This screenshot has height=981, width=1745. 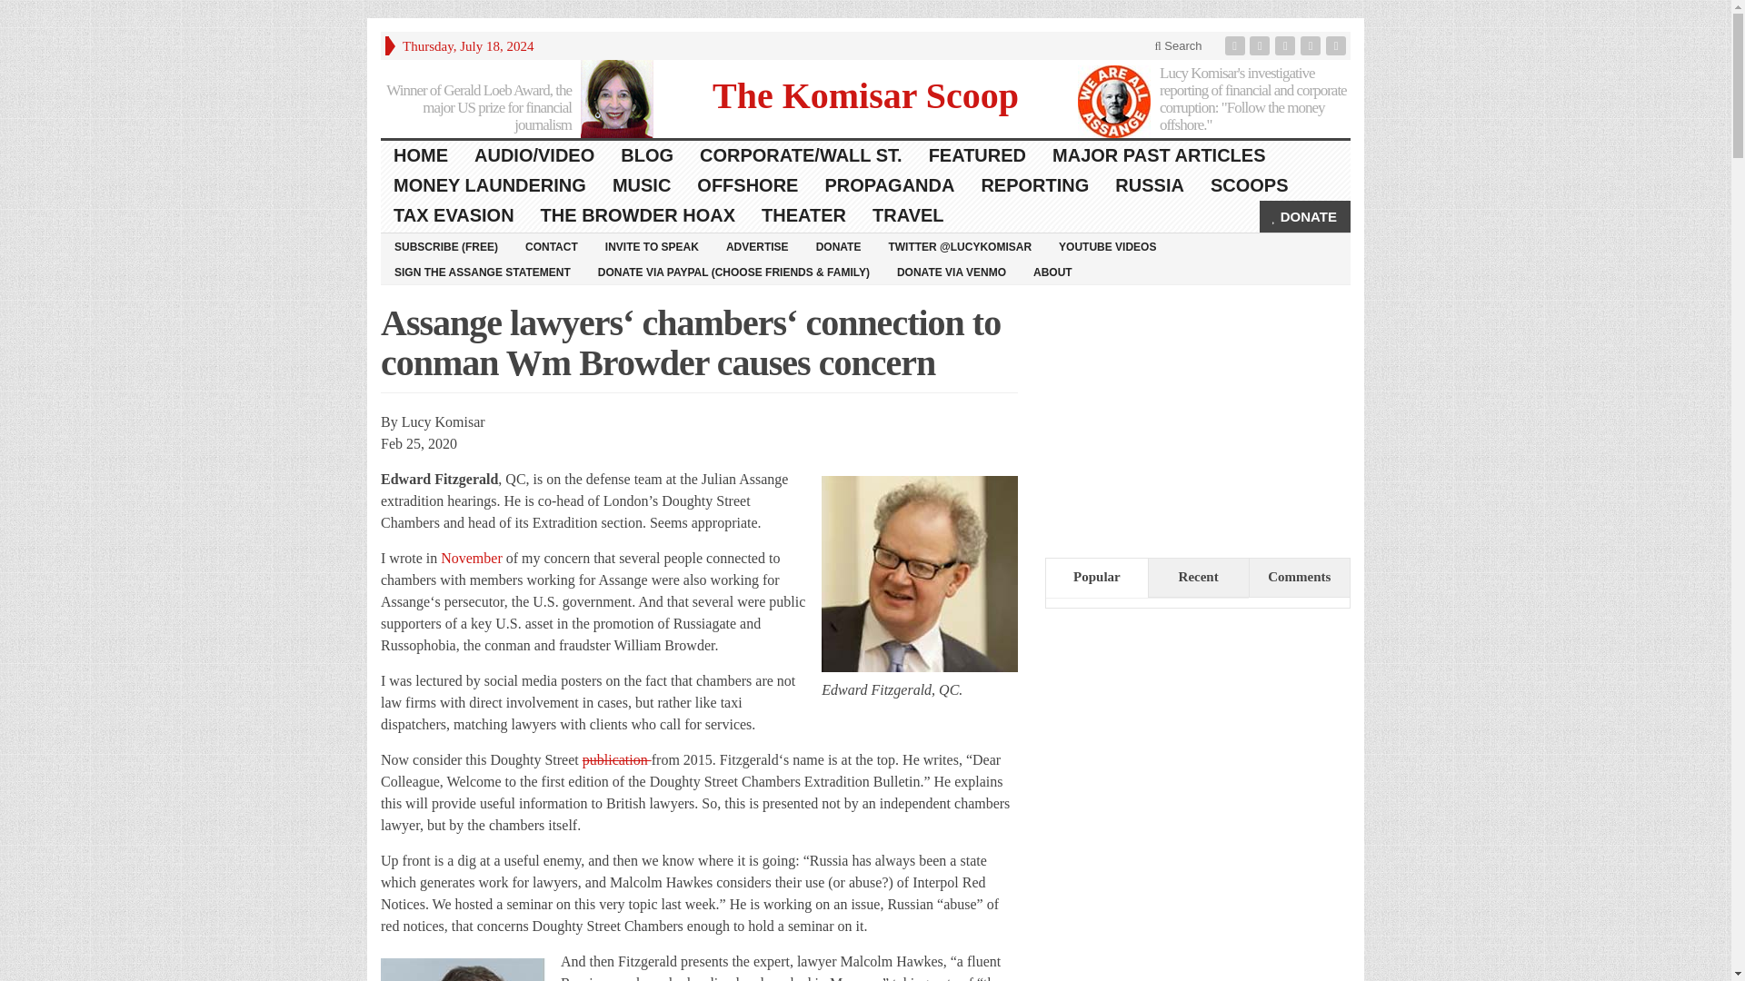 I want to click on DONATE, so click(x=1305, y=216).